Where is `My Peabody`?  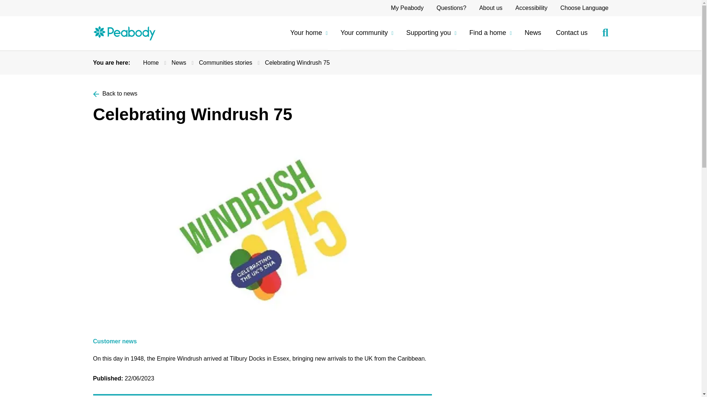
My Peabody is located at coordinates (407, 8).